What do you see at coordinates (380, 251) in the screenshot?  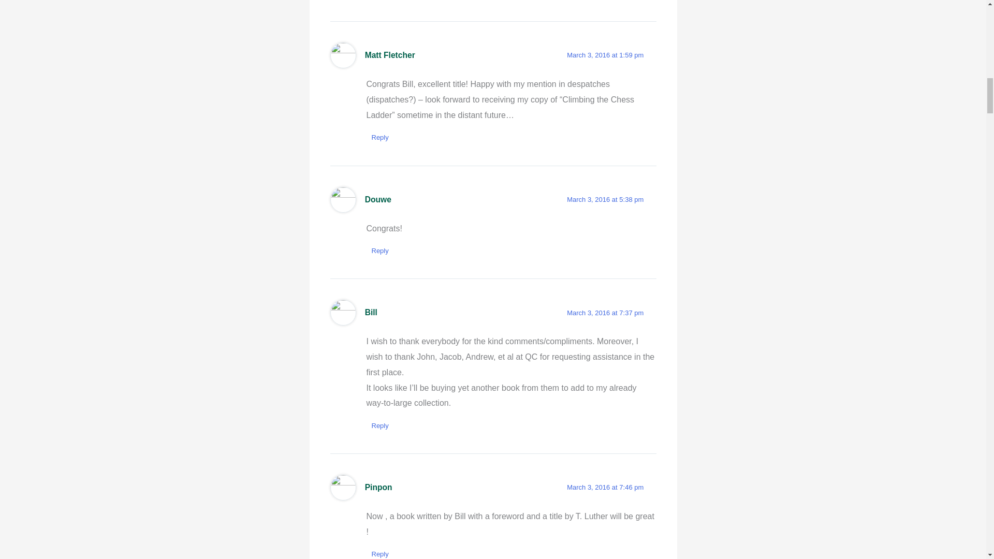 I see `Reply` at bounding box center [380, 251].